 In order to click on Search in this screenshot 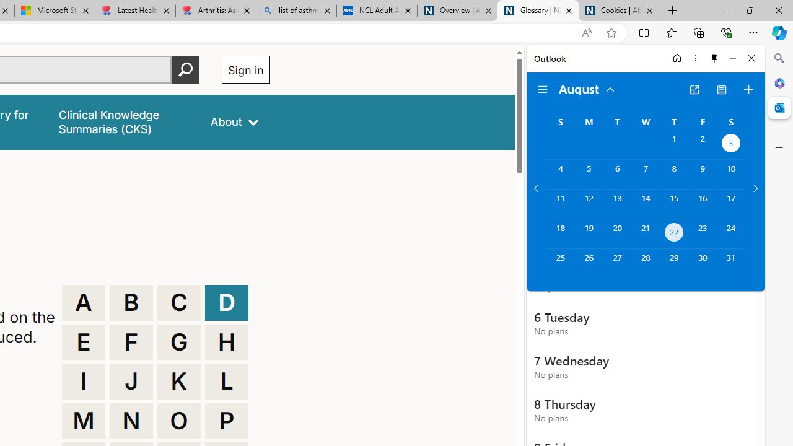, I will do `click(779, 58)`.